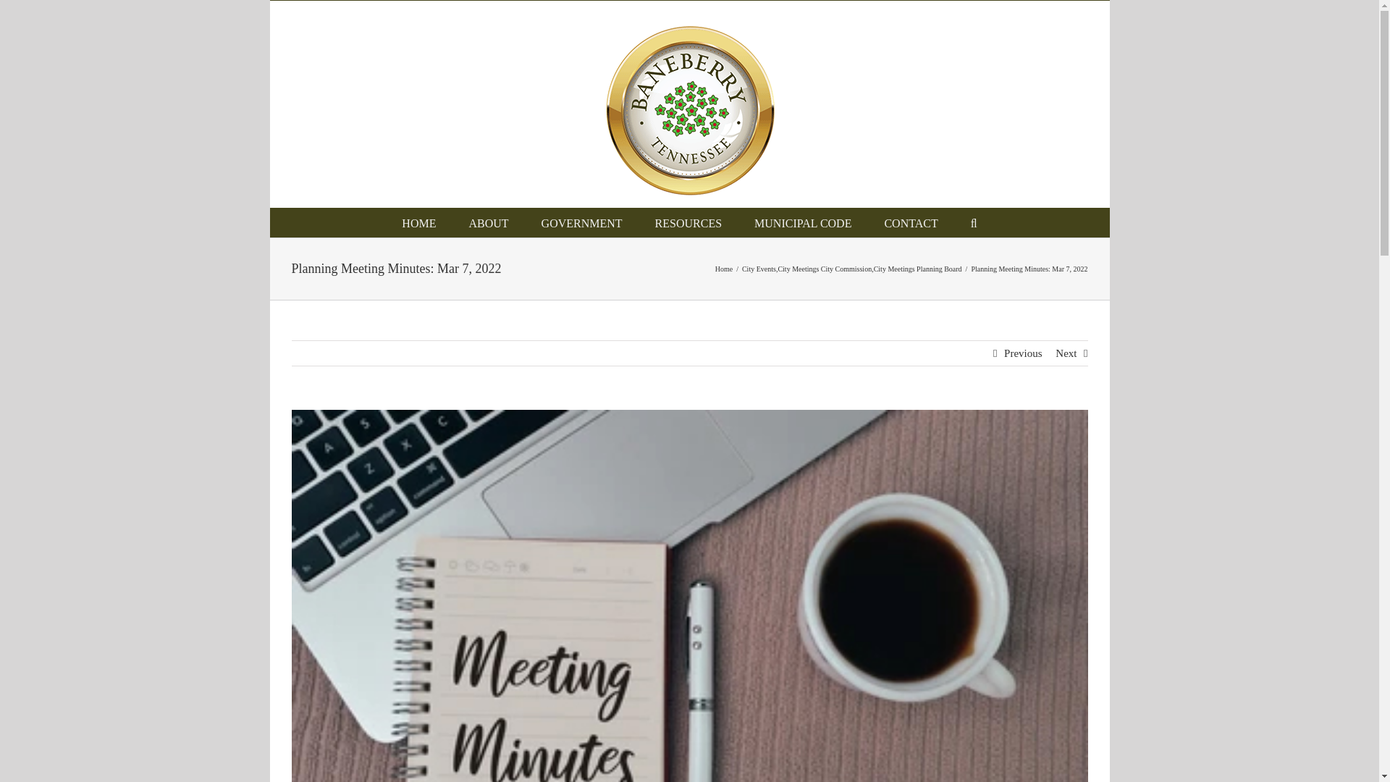 The width and height of the screenshot is (1390, 782). Describe the element at coordinates (582, 222) in the screenshot. I see `GOVERNMENT` at that location.